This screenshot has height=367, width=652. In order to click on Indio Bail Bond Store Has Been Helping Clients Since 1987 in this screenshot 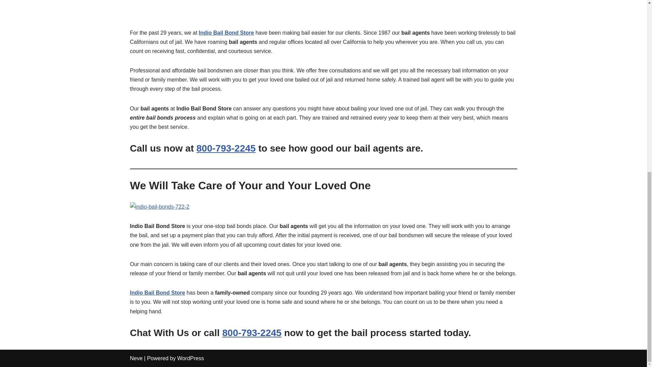, I will do `click(323, 7)`.